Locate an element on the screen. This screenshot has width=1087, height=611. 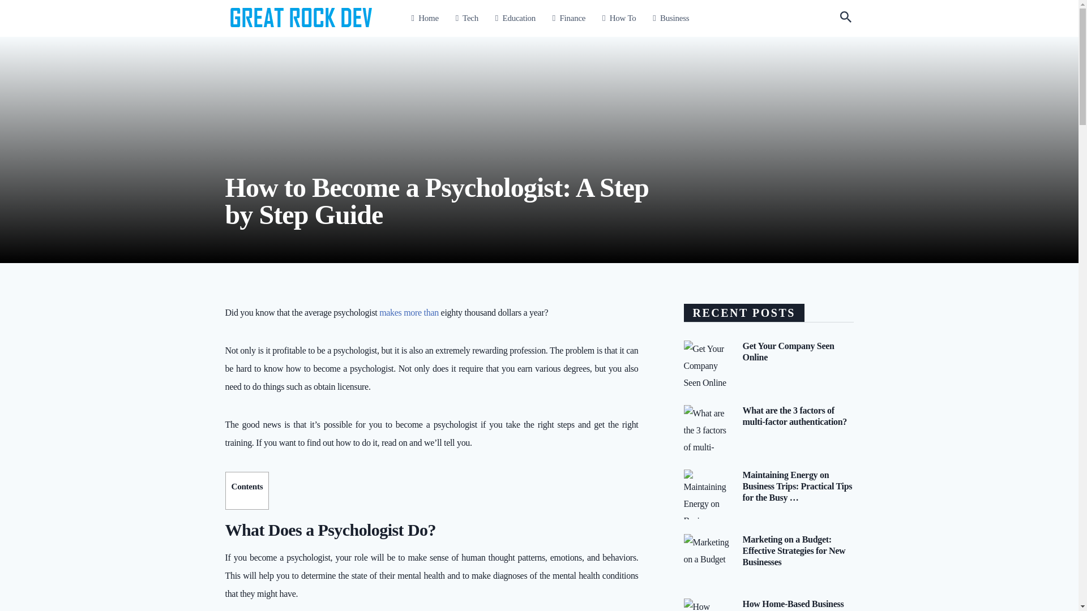
Finance is located at coordinates (568, 18).